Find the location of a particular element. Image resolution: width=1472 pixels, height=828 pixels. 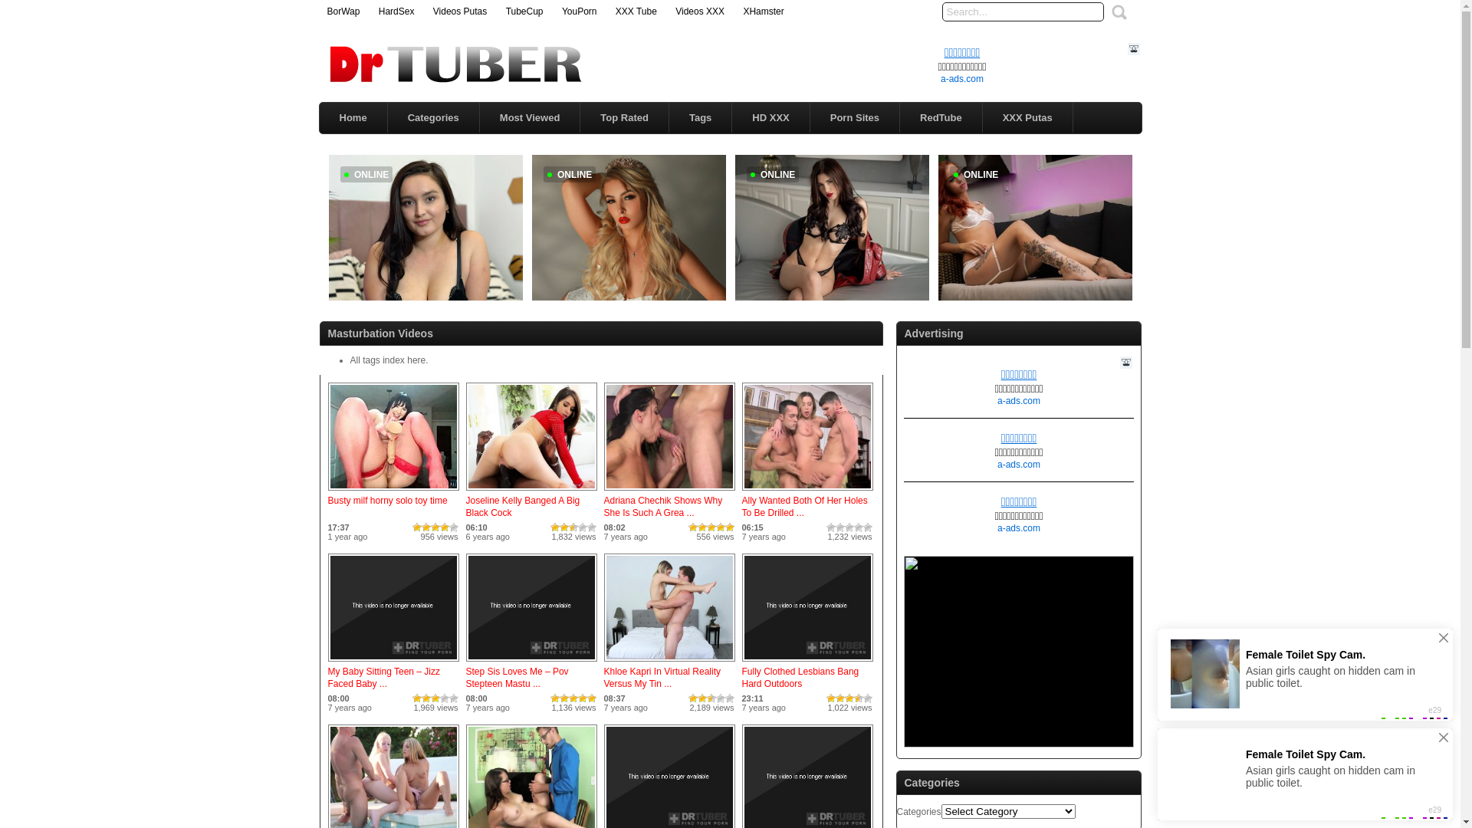

4 Stars is located at coordinates (859, 698).